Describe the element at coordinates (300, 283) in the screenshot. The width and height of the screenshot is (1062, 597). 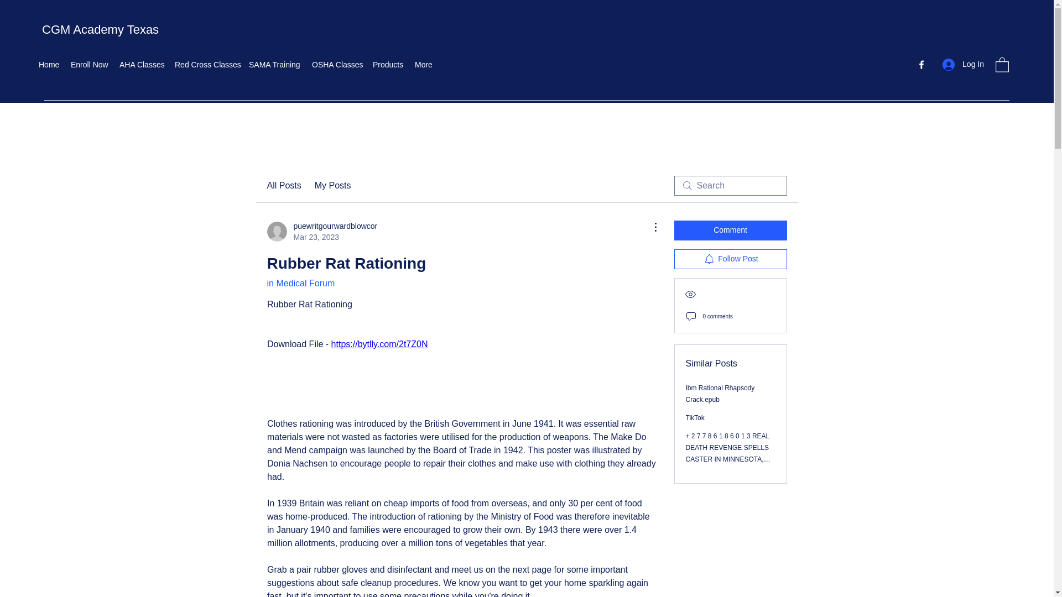
I see `Comment` at that location.